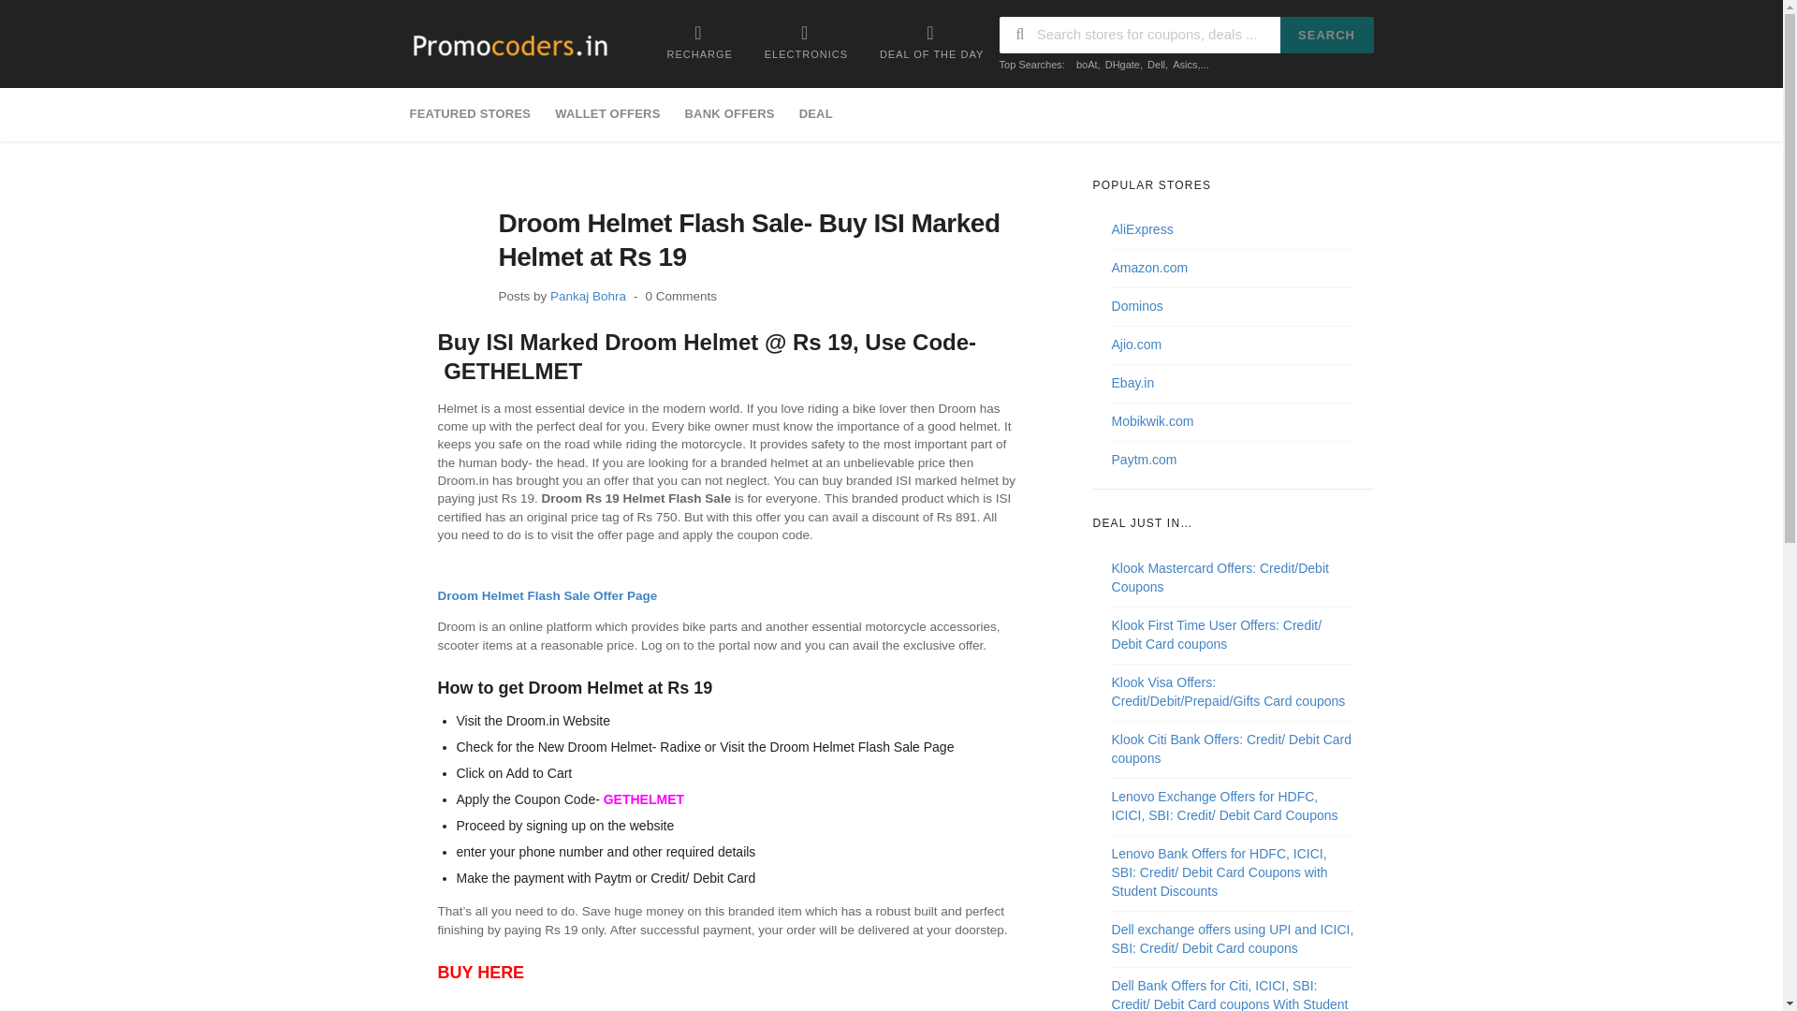 Image resolution: width=1797 pixels, height=1011 pixels. I want to click on boAt, so click(1088, 64).